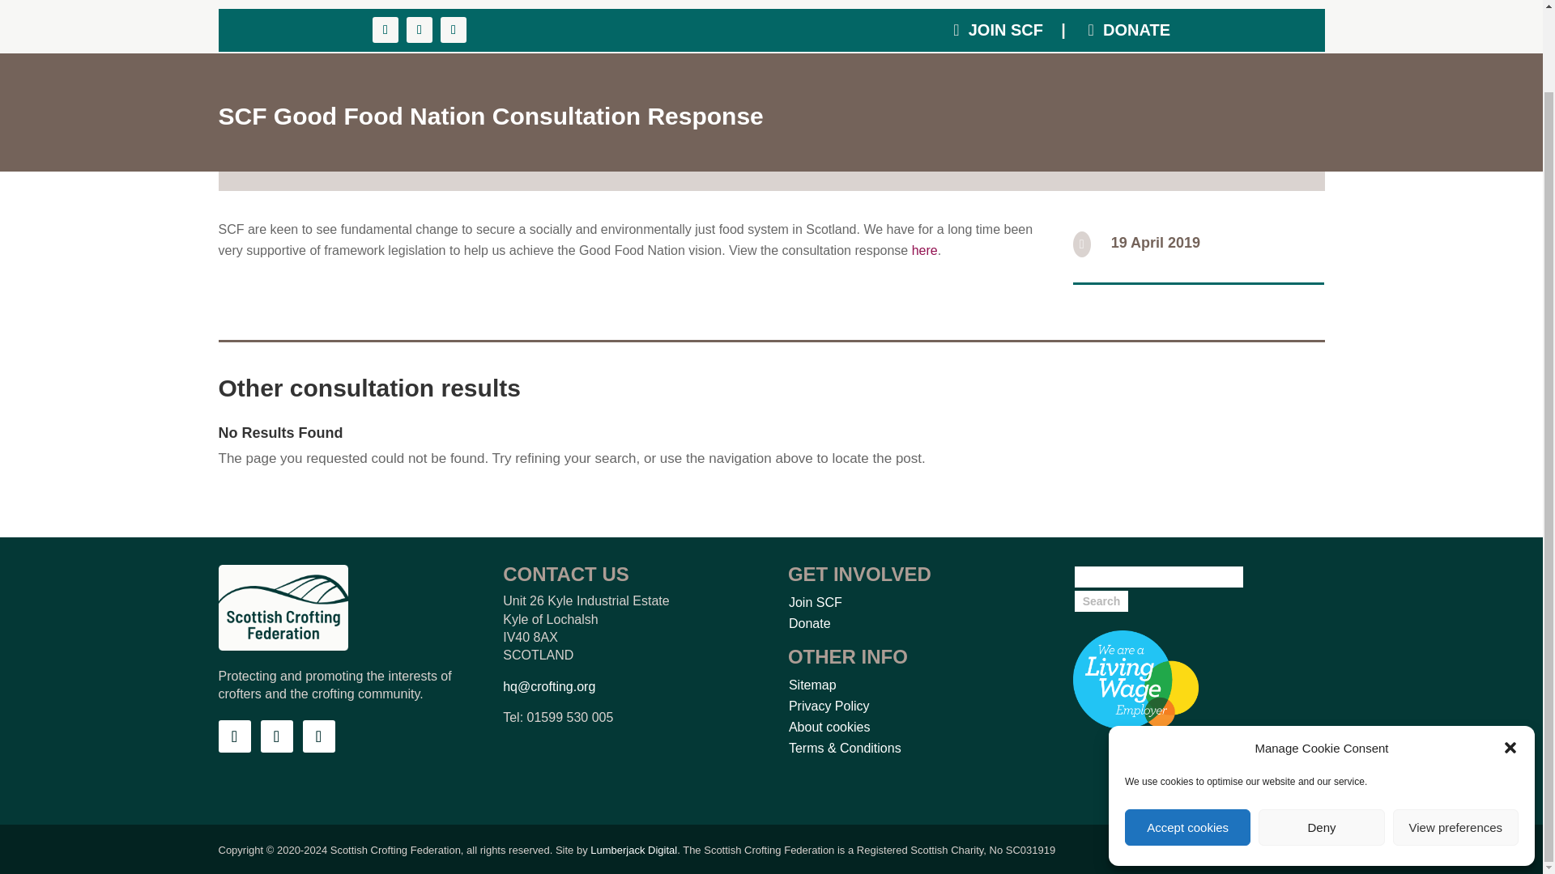  Describe the element at coordinates (386, 29) in the screenshot. I see `Follow on Facebook` at that location.